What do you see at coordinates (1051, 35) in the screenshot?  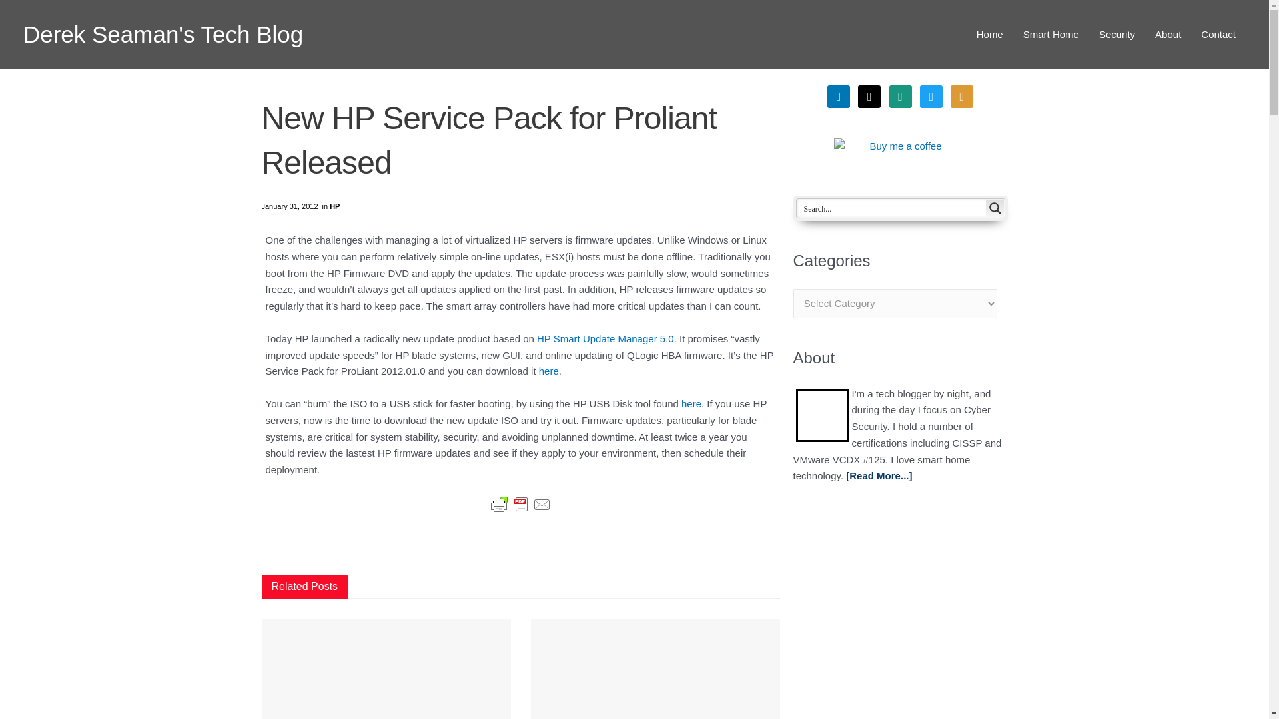 I see `Smart Home` at bounding box center [1051, 35].